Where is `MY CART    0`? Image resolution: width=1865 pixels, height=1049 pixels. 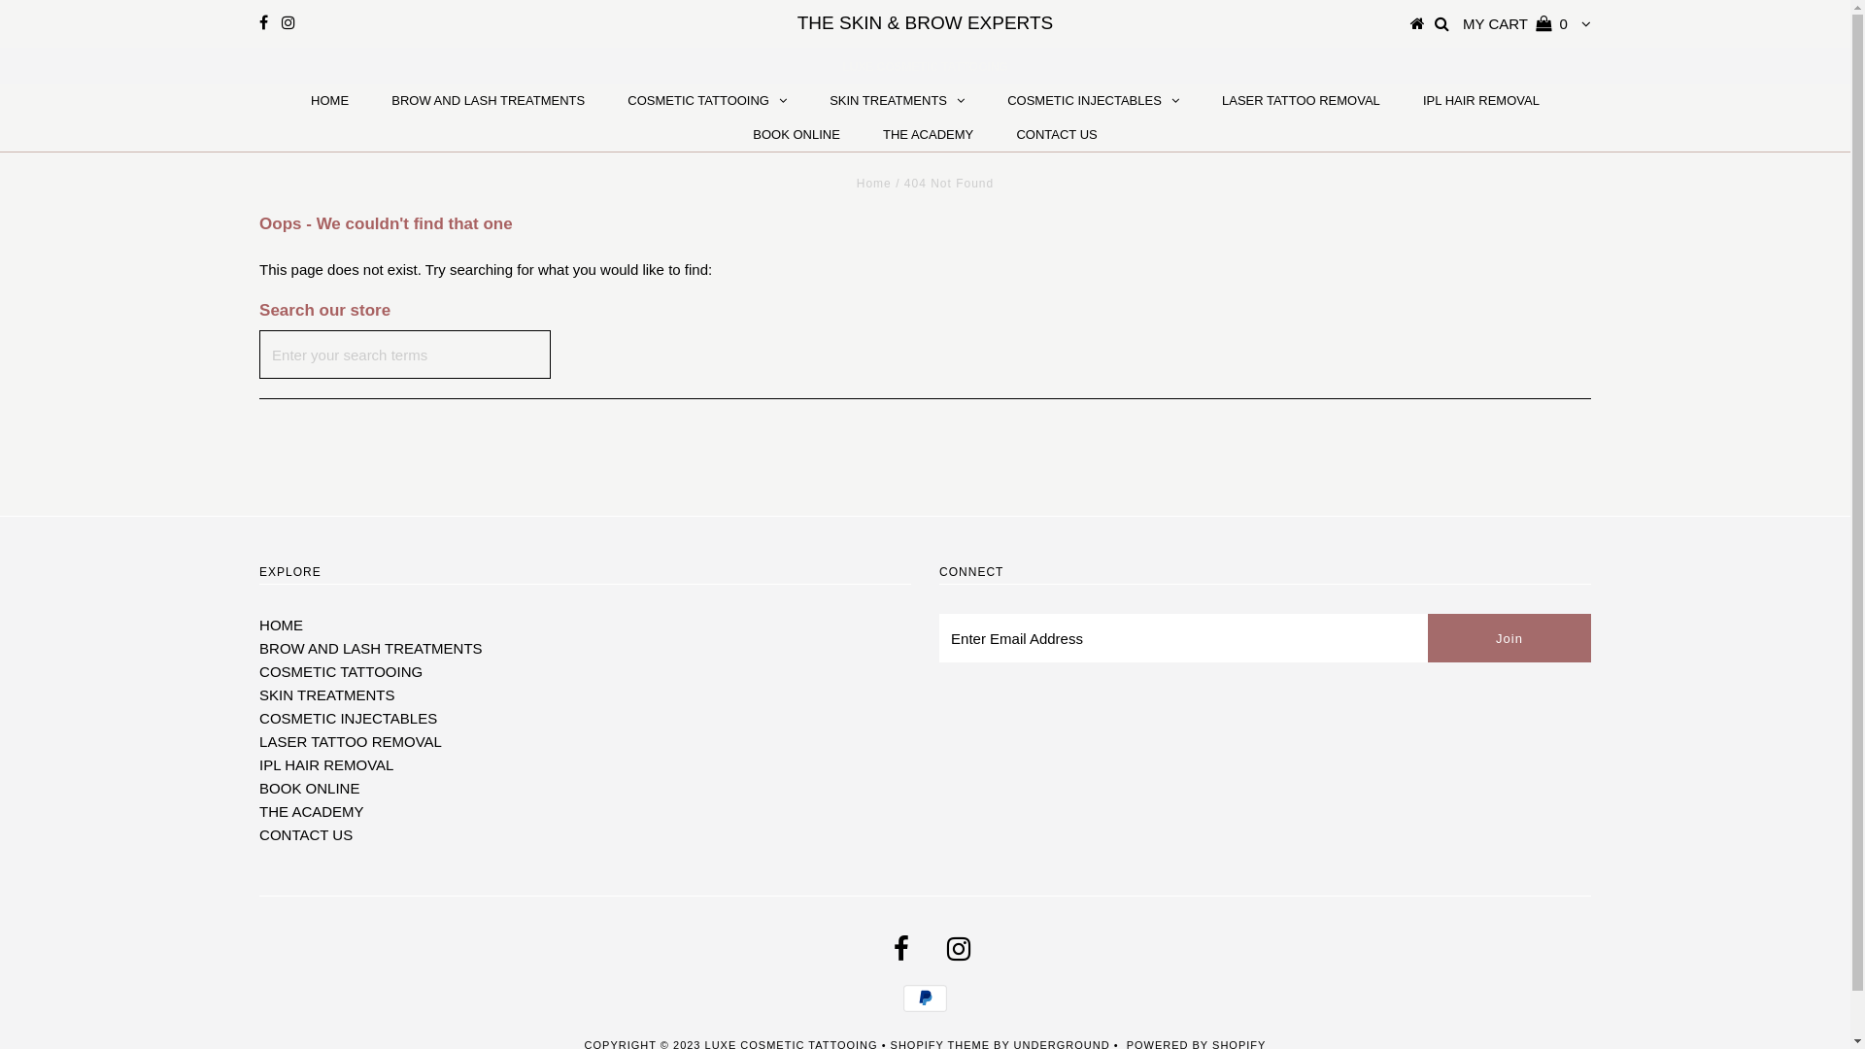 MY CART    0 is located at coordinates (1515, 23).